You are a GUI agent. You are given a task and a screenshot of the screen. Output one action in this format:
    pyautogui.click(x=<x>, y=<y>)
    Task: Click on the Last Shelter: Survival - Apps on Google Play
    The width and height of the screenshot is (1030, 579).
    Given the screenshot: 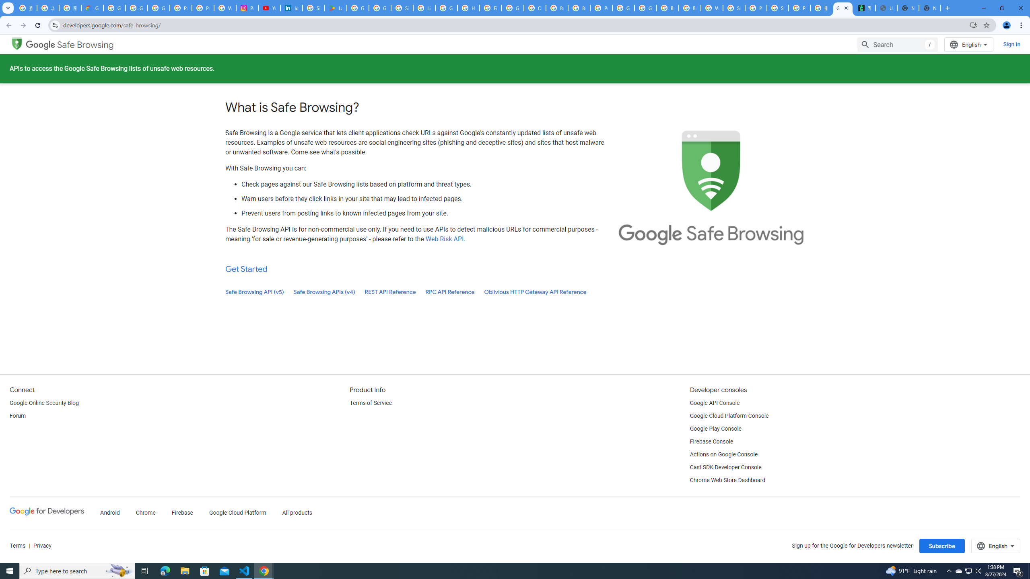 What is the action you would take?
    pyautogui.click(x=336, y=8)
    